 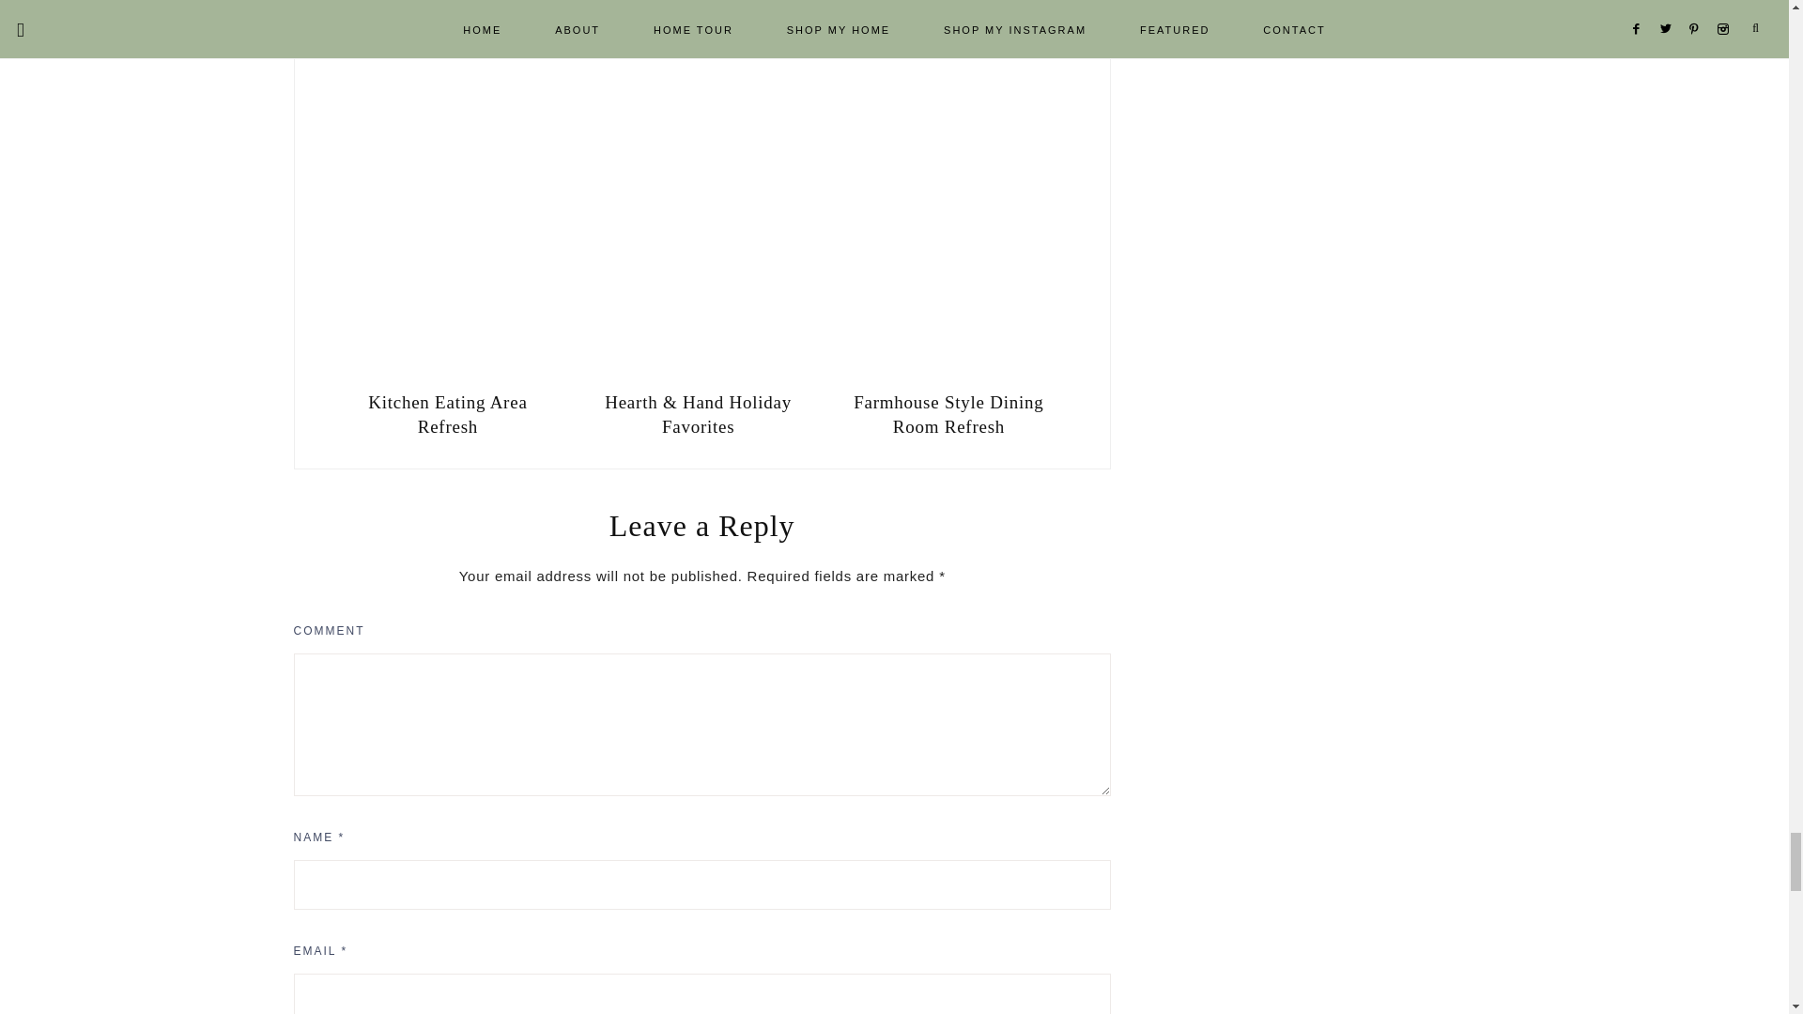 What do you see at coordinates (447, 372) in the screenshot?
I see `Permanent Link to Kitchen Eating Area Refresh` at bounding box center [447, 372].